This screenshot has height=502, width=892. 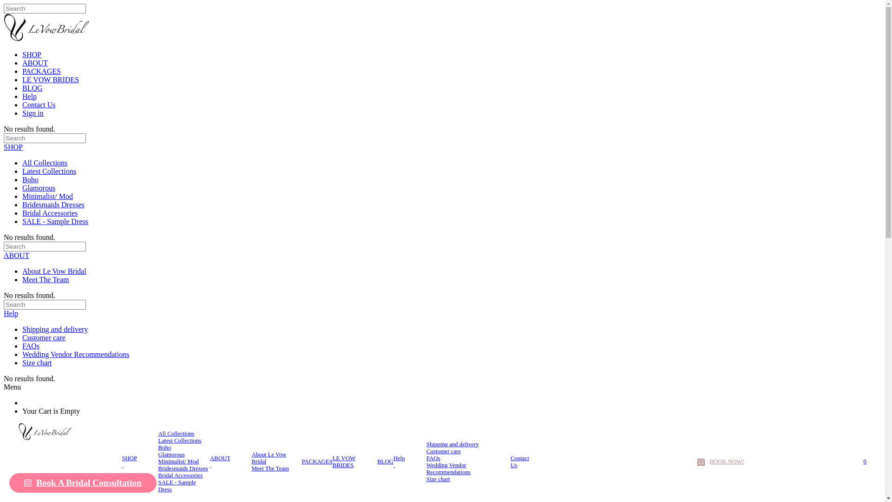 I want to click on Book A Bridal Consultation, so click(x=83, y=482).